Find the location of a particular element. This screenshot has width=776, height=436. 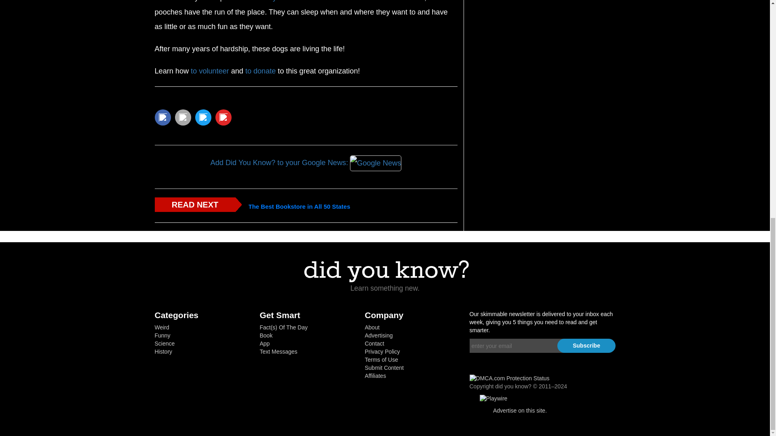

on four acres is located at coordinates (332, 1).